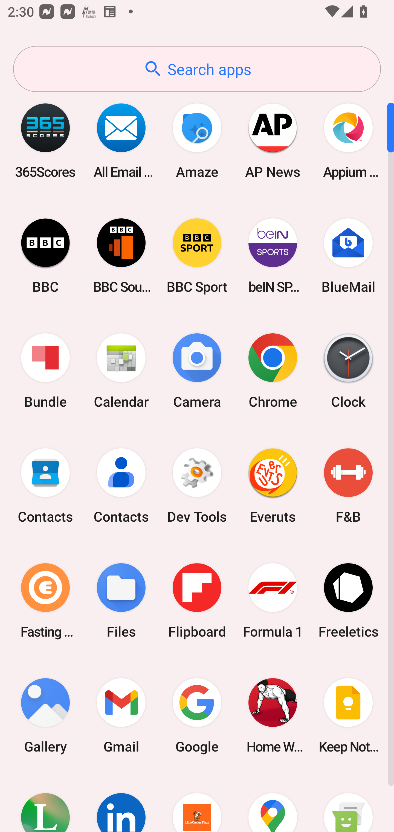 This screenshot has height=832, width=394. Describe the element at coordinates (348, 371) in the screenshot. I see `Clock` at that location.